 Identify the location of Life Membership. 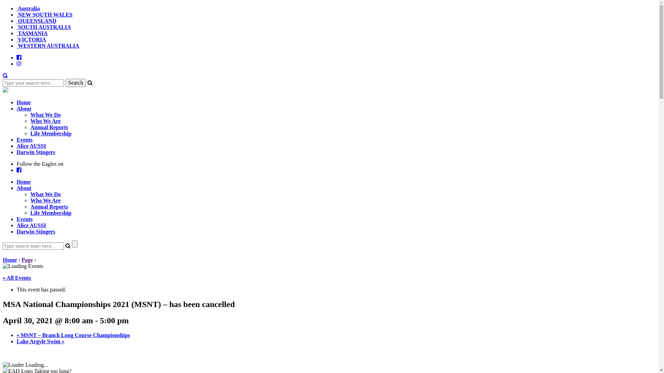
(51, 213).